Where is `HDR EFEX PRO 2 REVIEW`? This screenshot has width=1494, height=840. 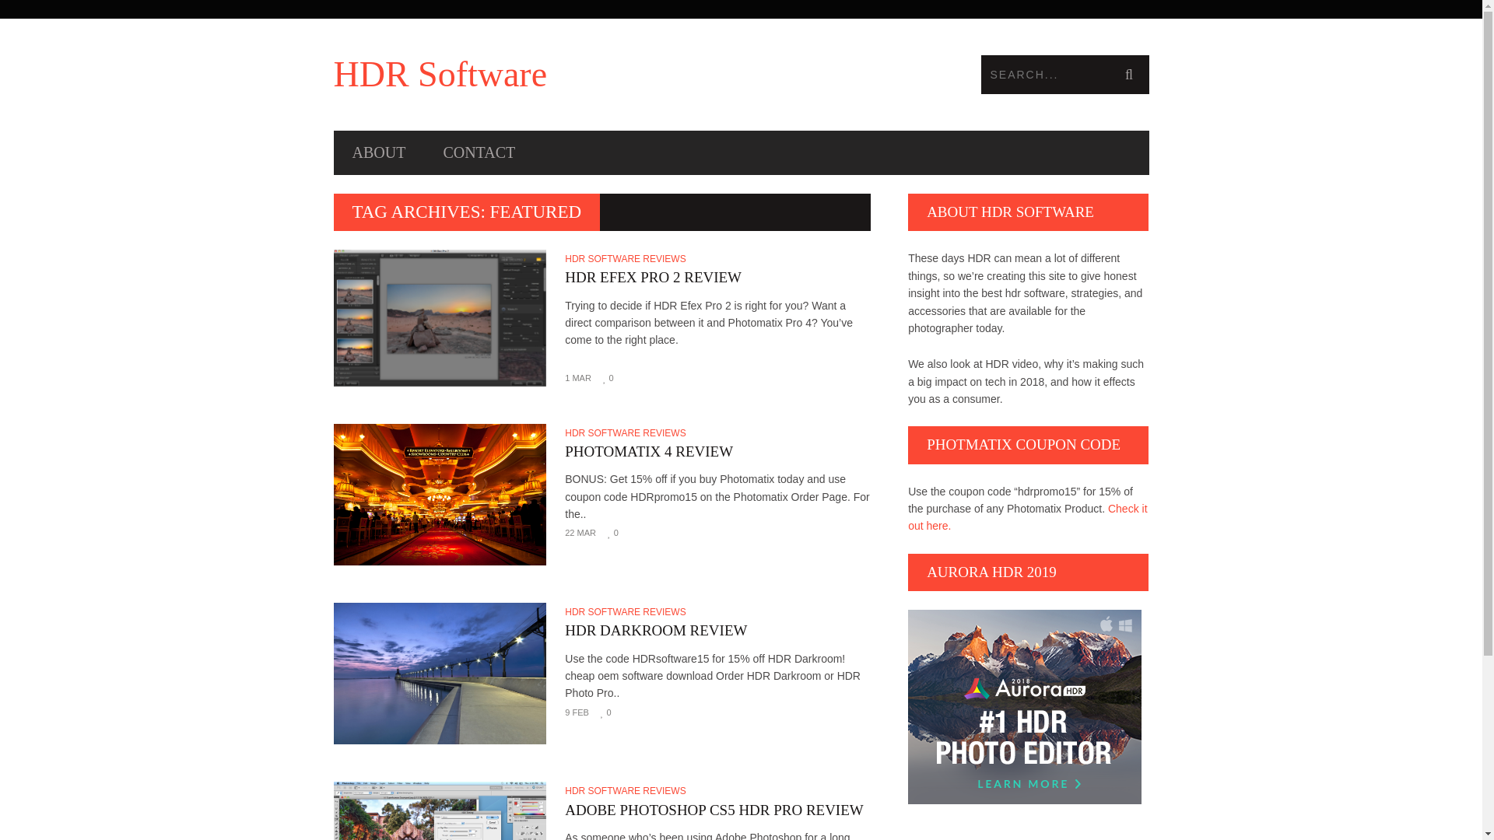 HDR EFEX PRO 2 REVIEW is located at coordinates (717, 277).